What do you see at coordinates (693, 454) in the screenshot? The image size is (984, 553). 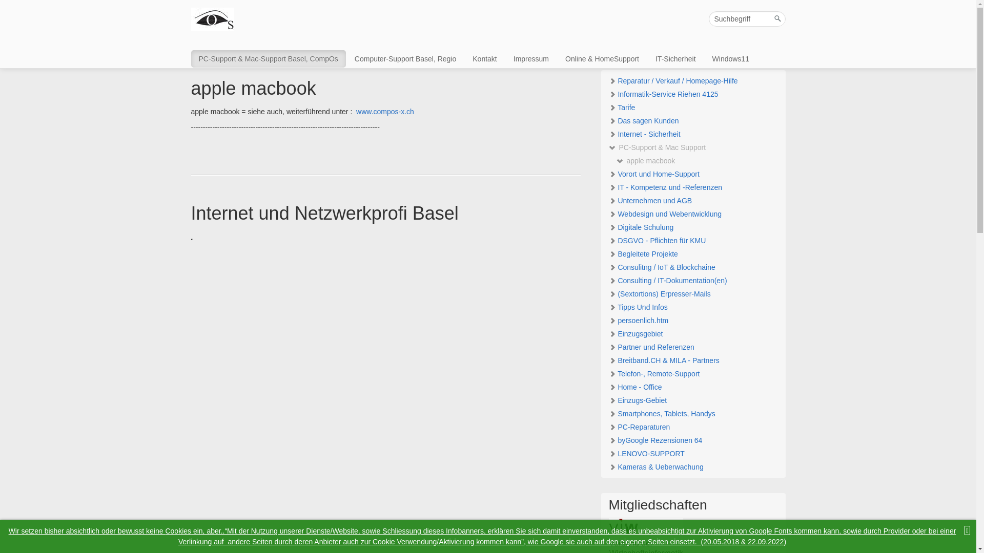 I see `  LENOVO-SUPPORT` at bounding box center [693, 454].